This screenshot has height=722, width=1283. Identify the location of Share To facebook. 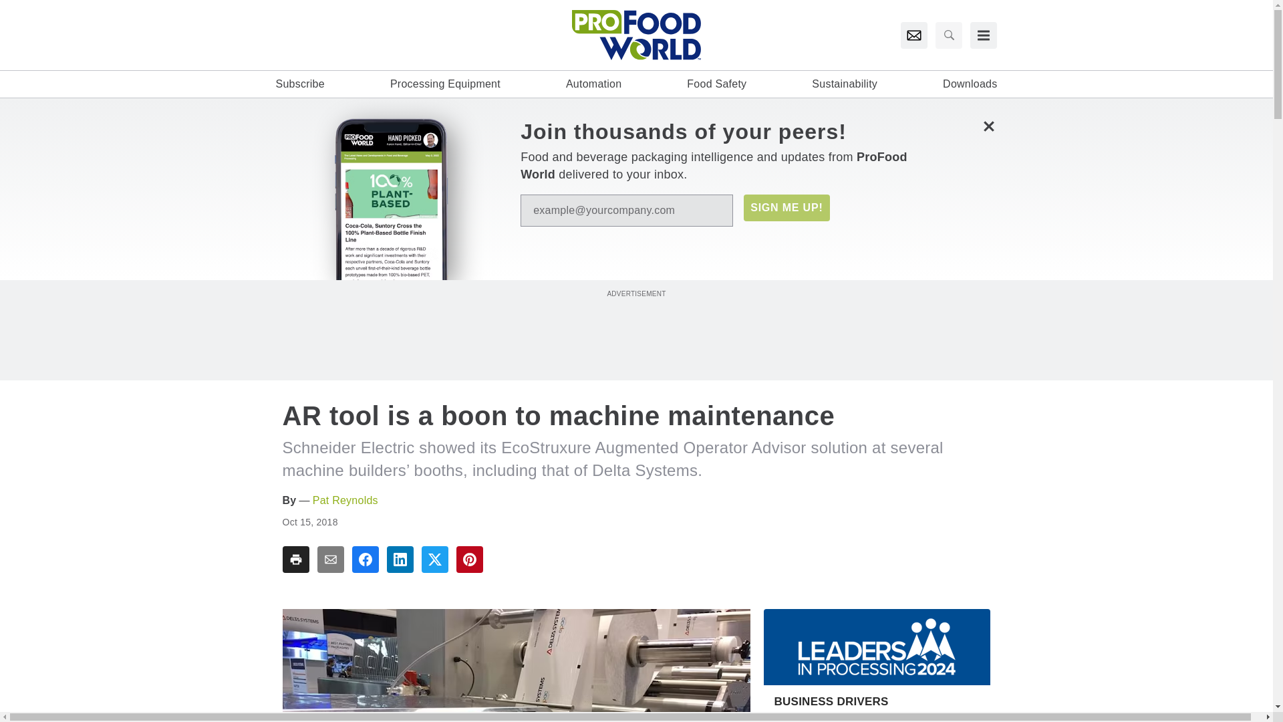
(365, 559).